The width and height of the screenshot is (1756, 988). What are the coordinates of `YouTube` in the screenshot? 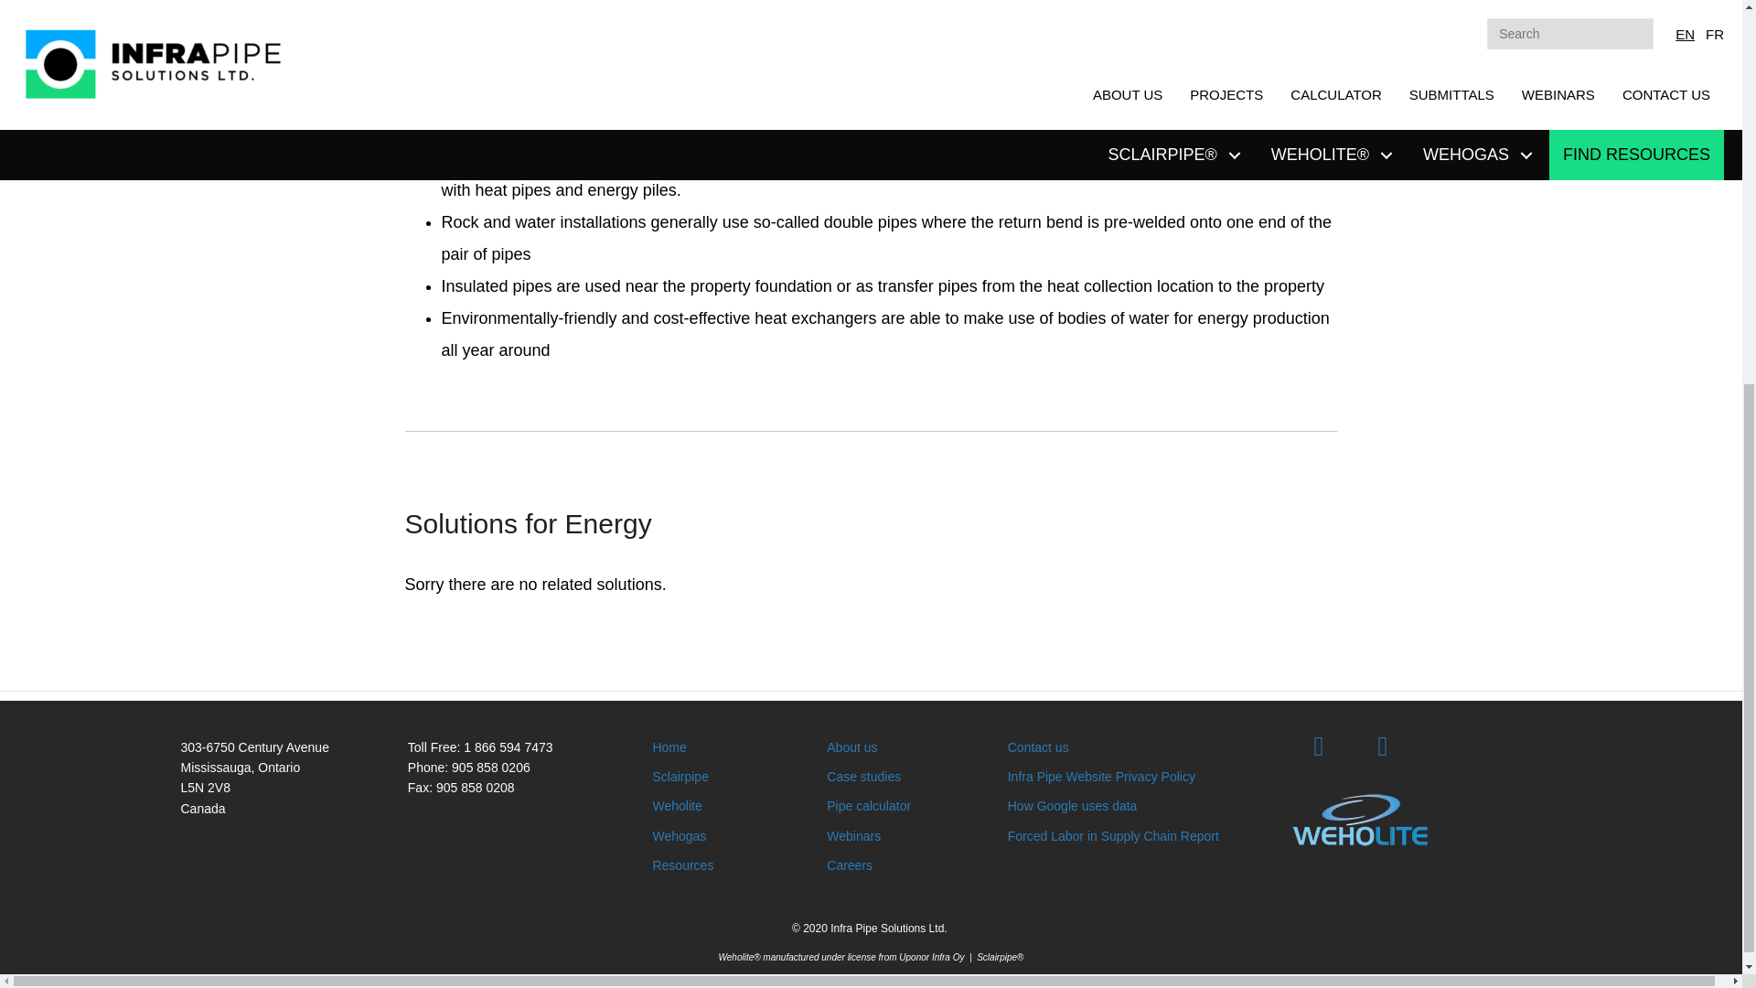 It's located at (1383, 746).